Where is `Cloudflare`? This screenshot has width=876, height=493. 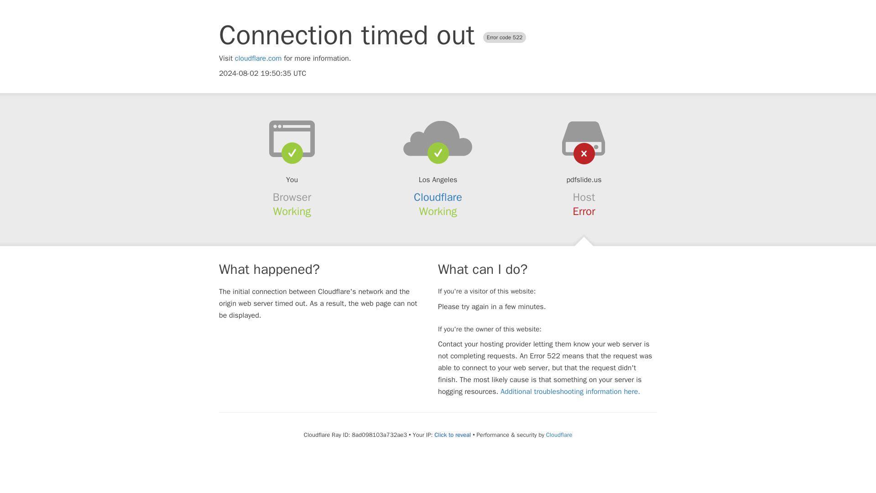 Cloudflare is located at coordinates (438, 197).